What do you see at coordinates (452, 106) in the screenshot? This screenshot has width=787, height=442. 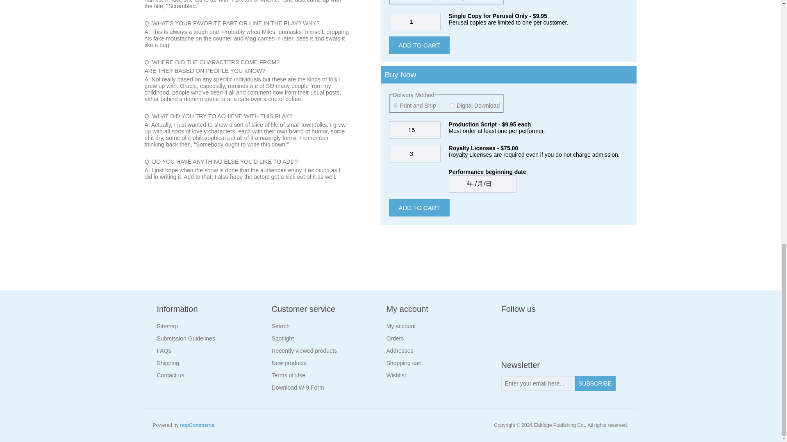 I see `true` at bounding box center [452, 106].